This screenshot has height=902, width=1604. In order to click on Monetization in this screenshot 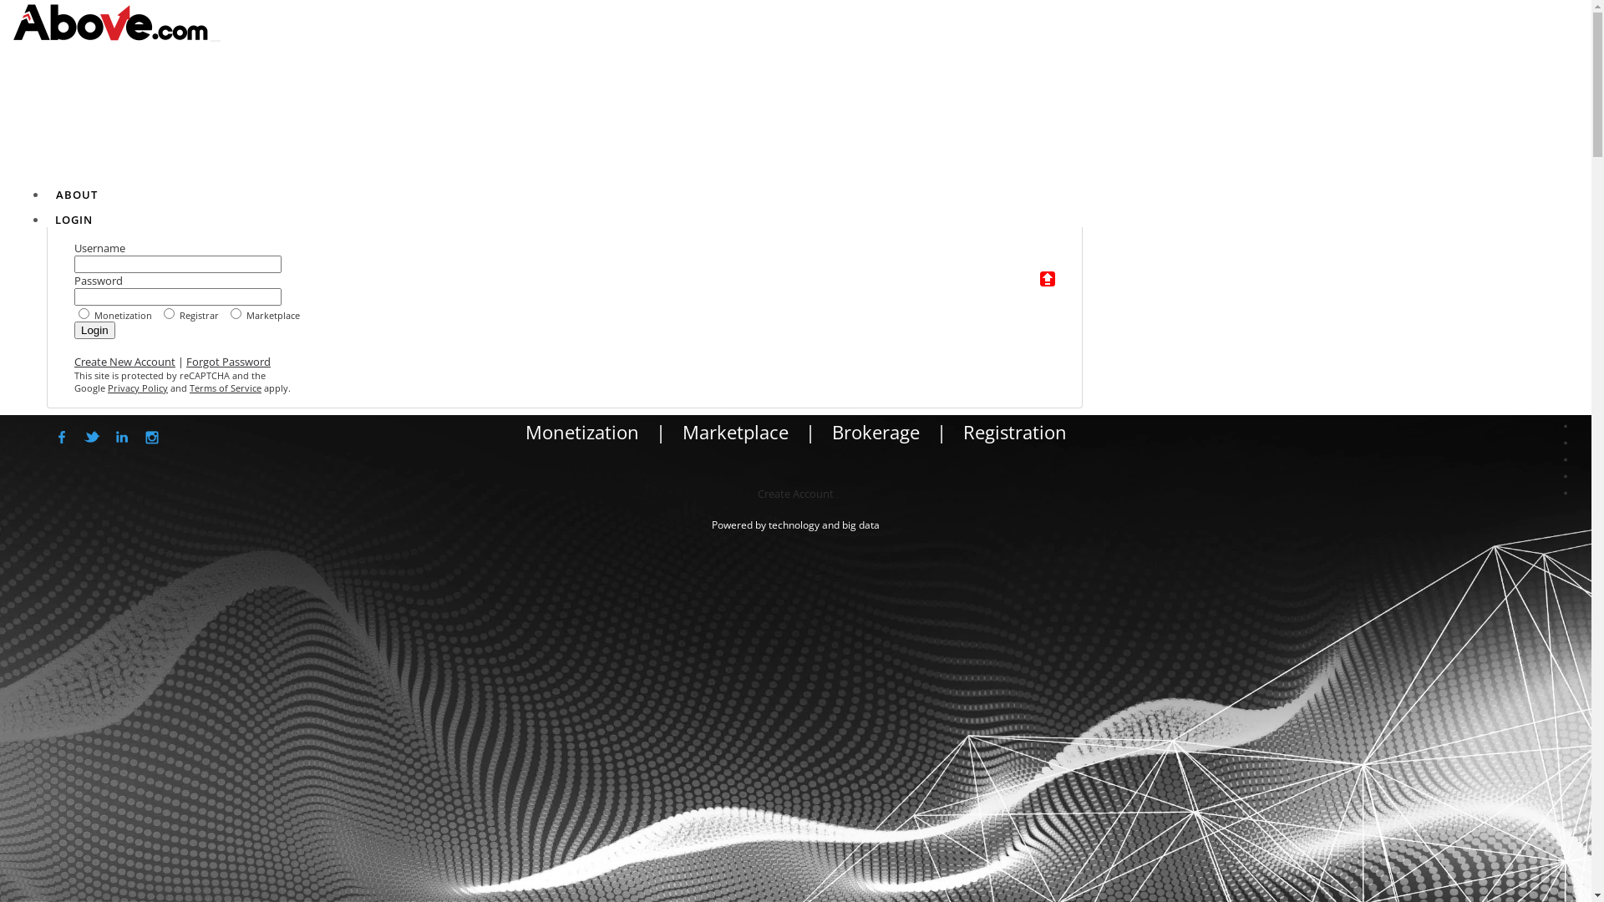, I will do `click(1566, 426)`.